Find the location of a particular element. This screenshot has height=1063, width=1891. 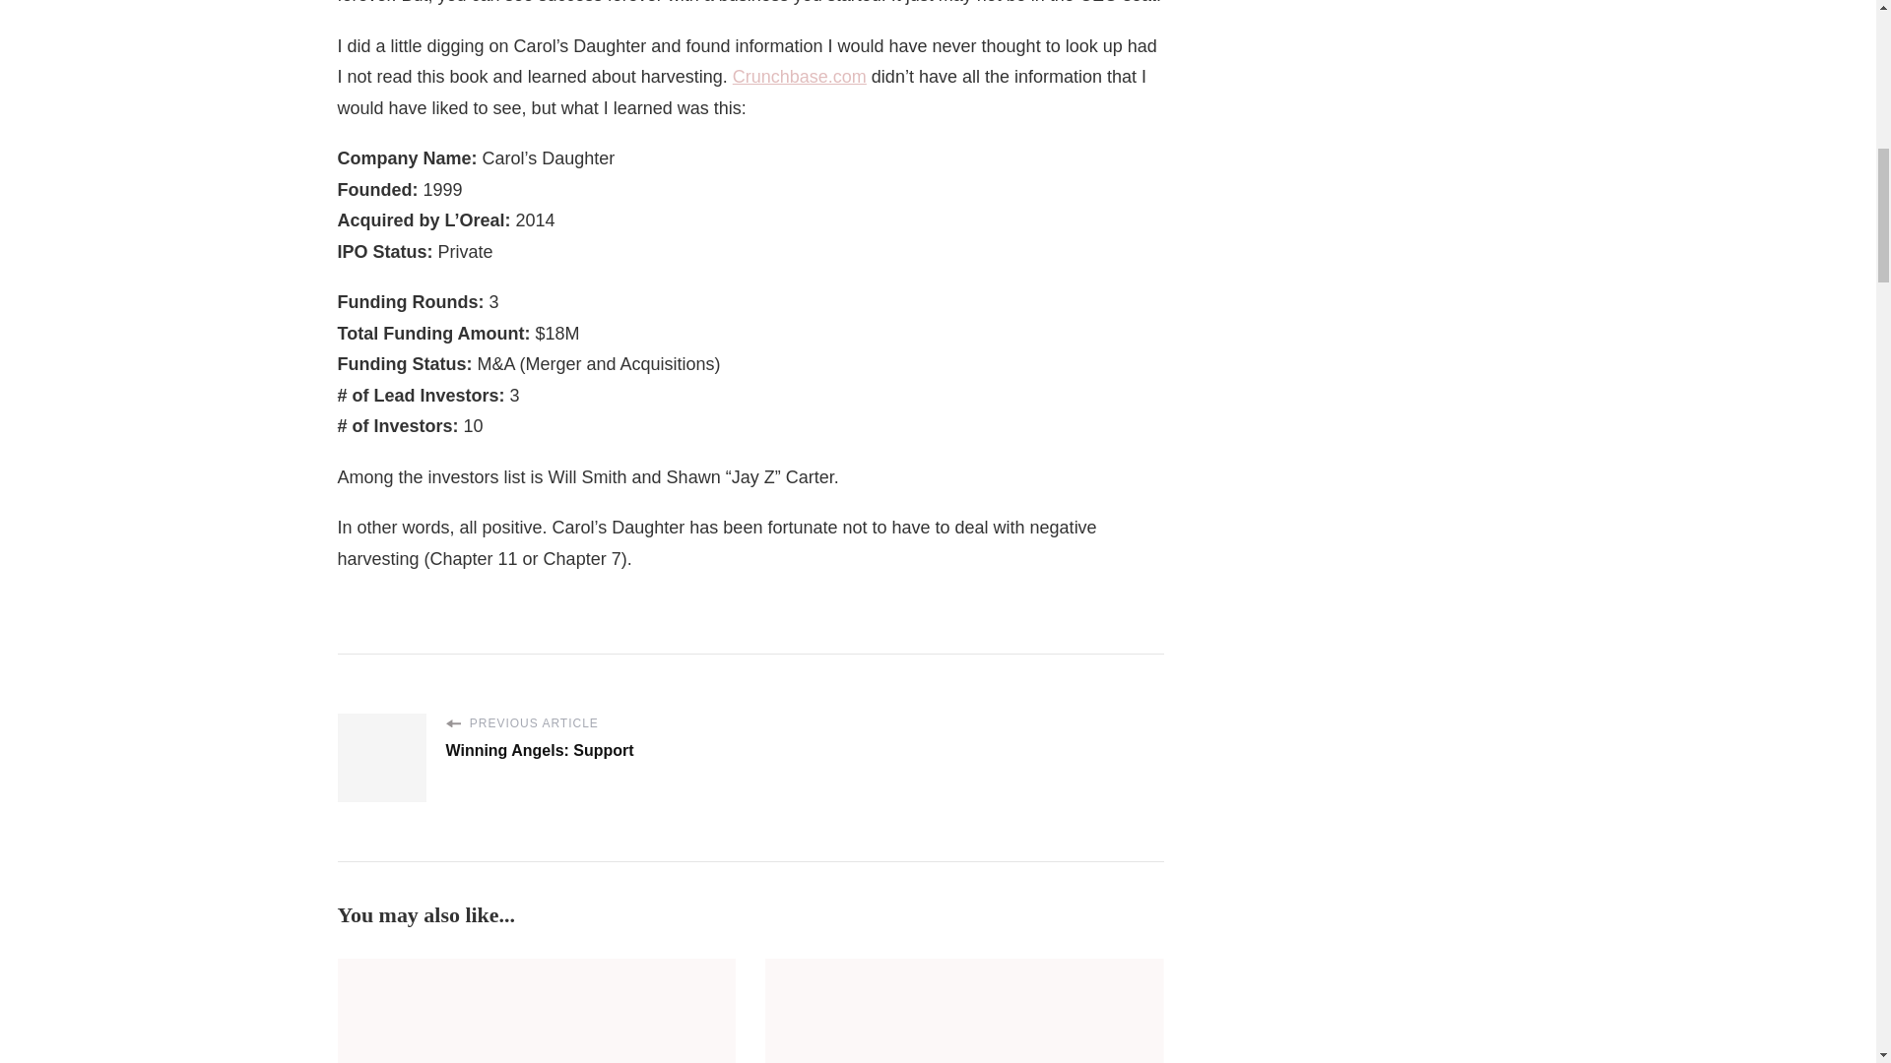

Crunchbase.com is located at coordinates (800, 77).